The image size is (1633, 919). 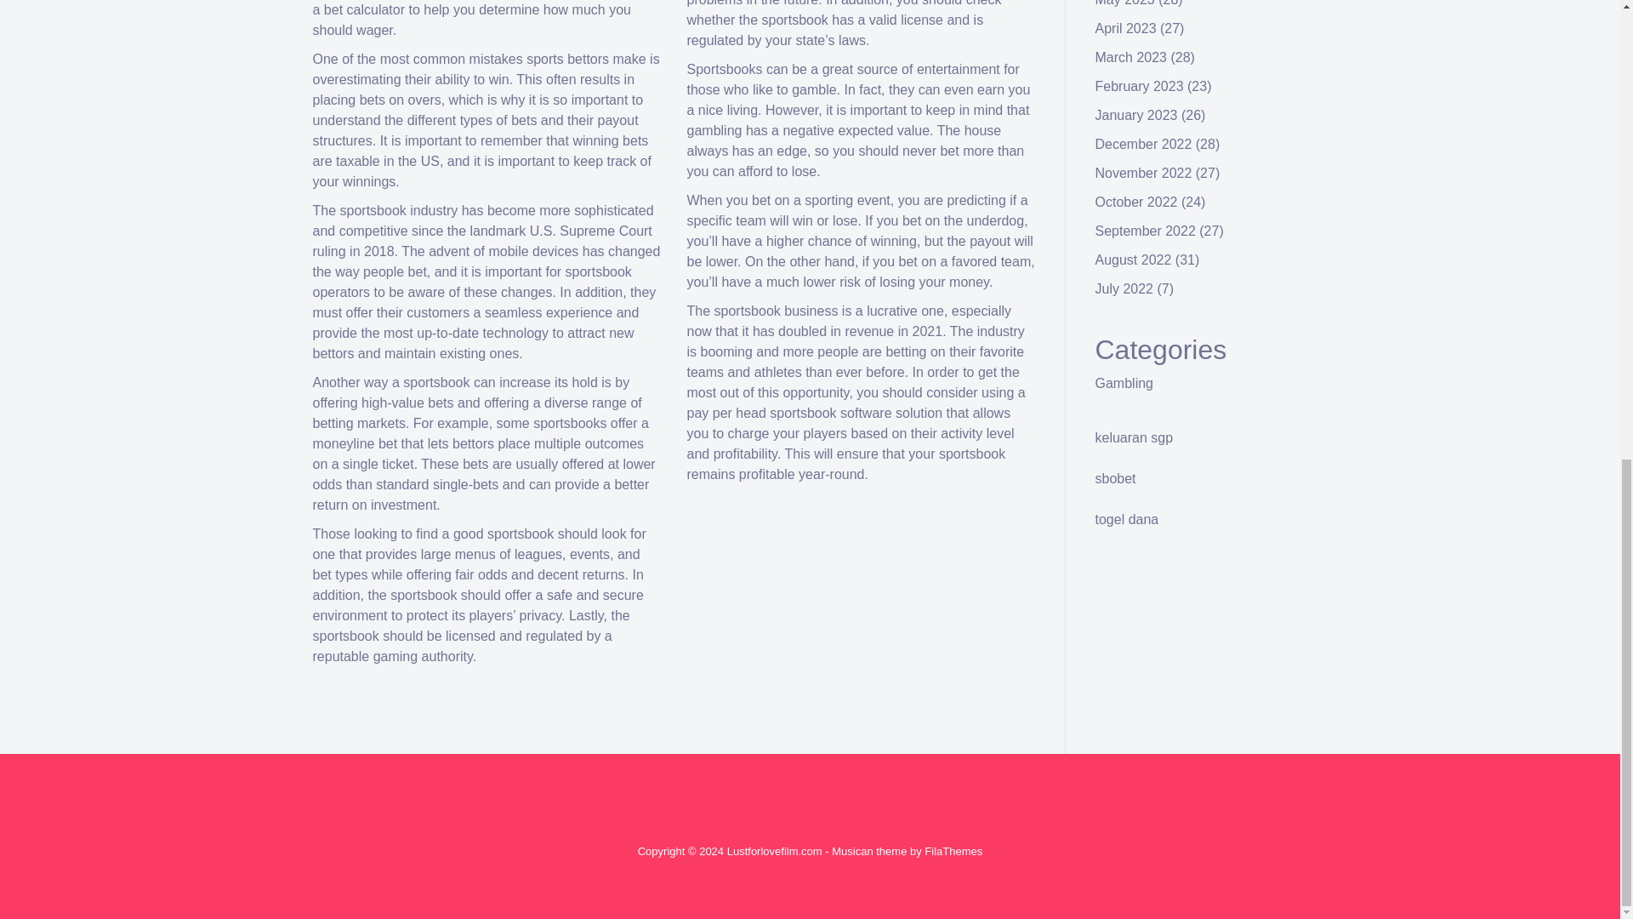 What do you see at coordinates (1124, 3) in the screenshot?
I see `May 2023` at bounding box center [1124, 3].